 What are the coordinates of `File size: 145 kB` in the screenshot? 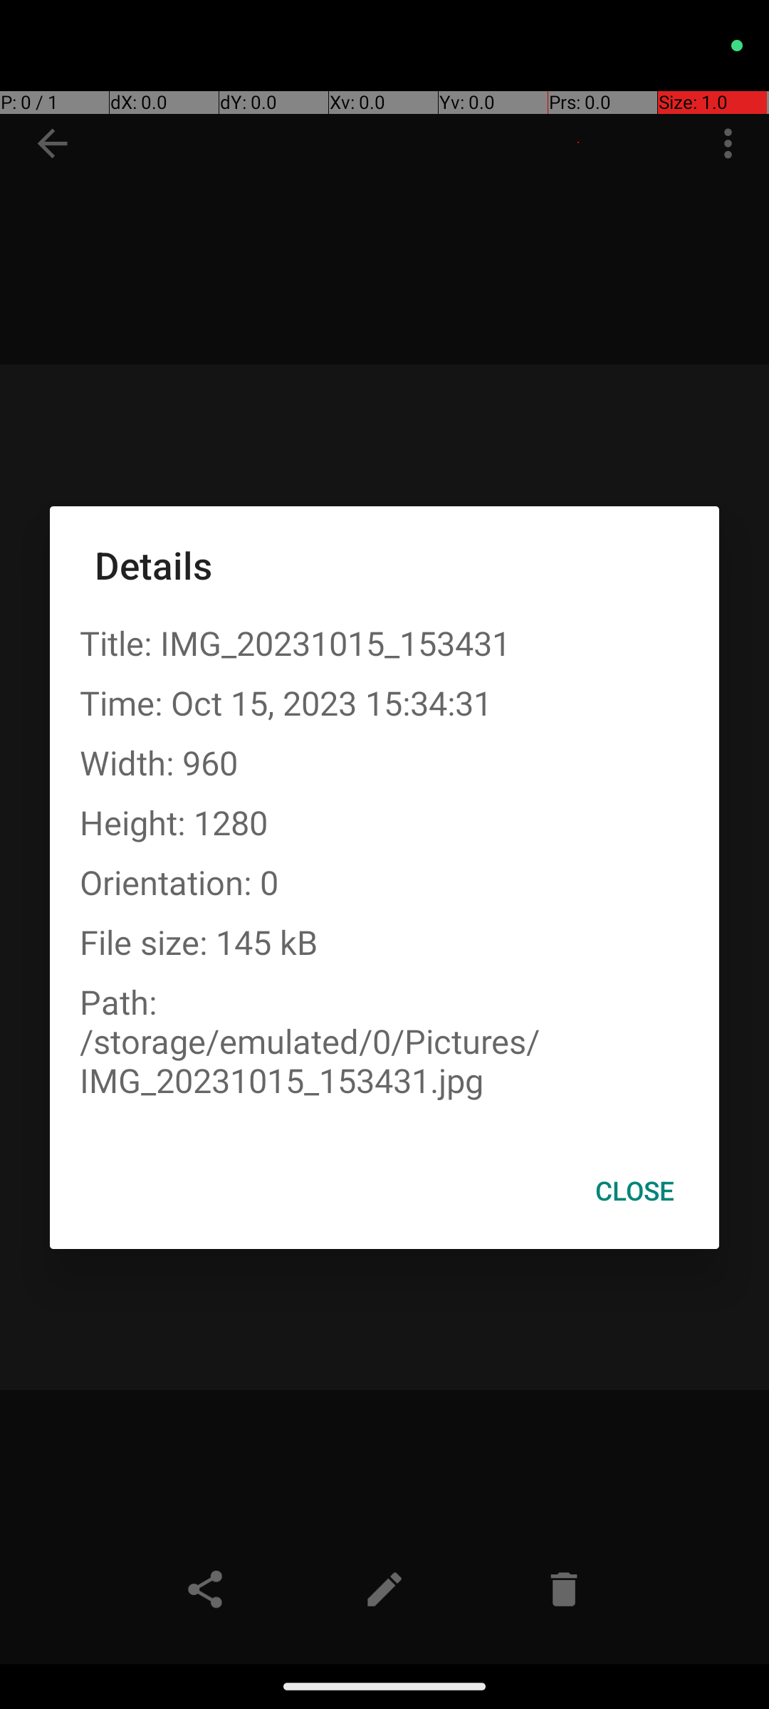 It's located at (384, 941).